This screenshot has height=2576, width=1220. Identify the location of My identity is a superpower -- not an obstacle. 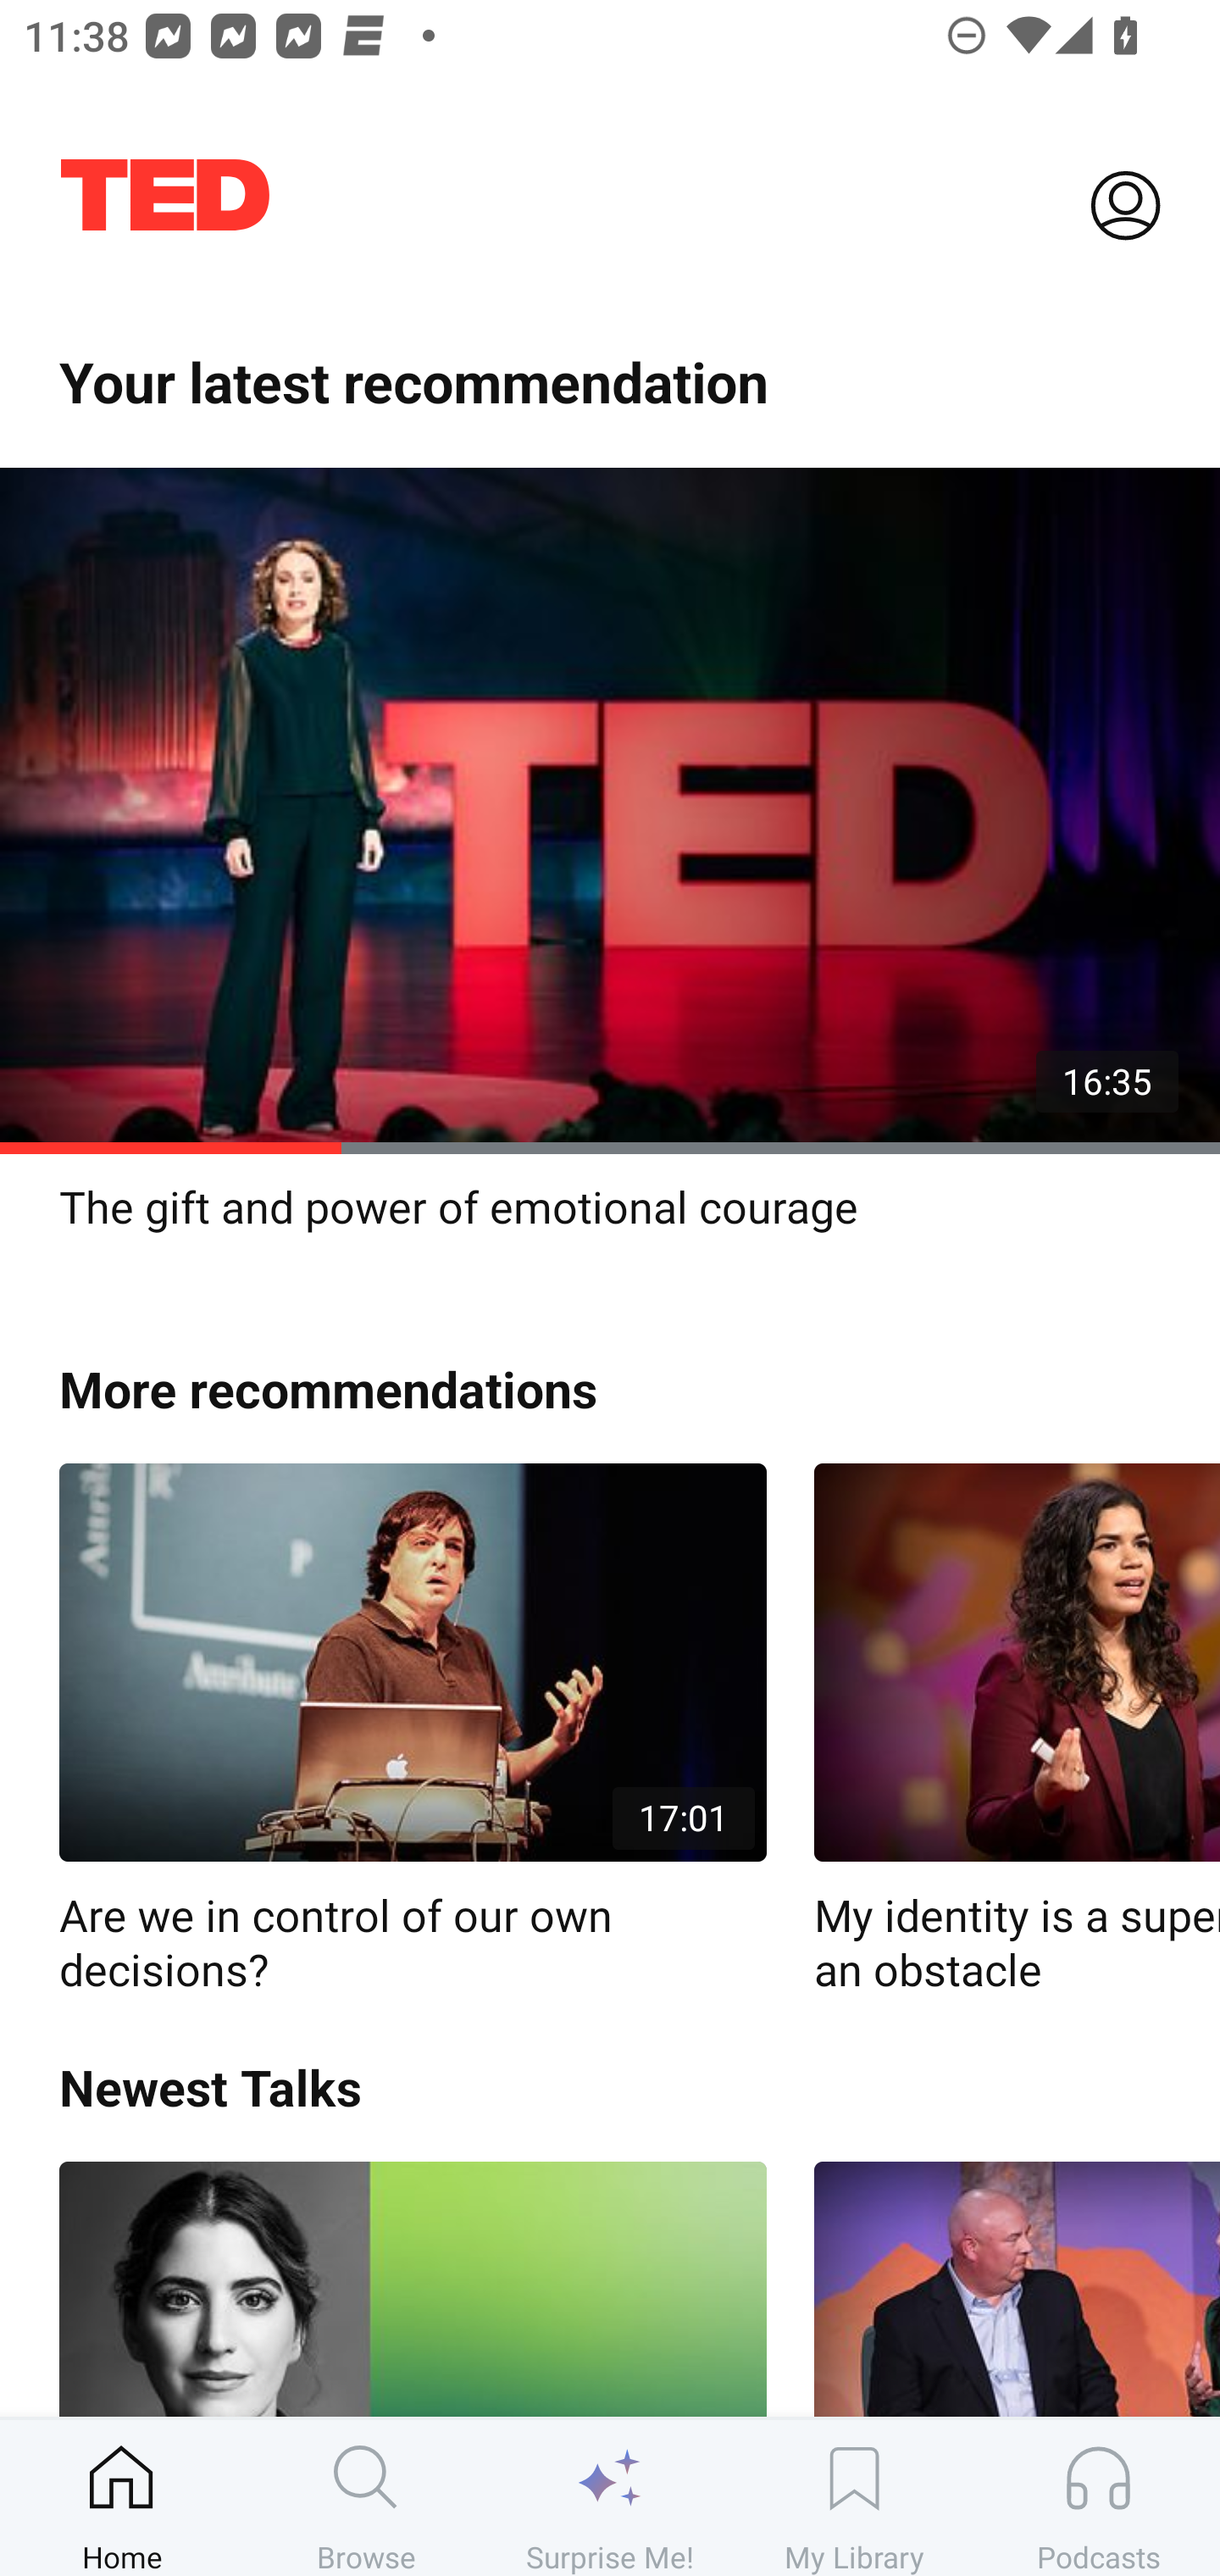
(1017, 1730).